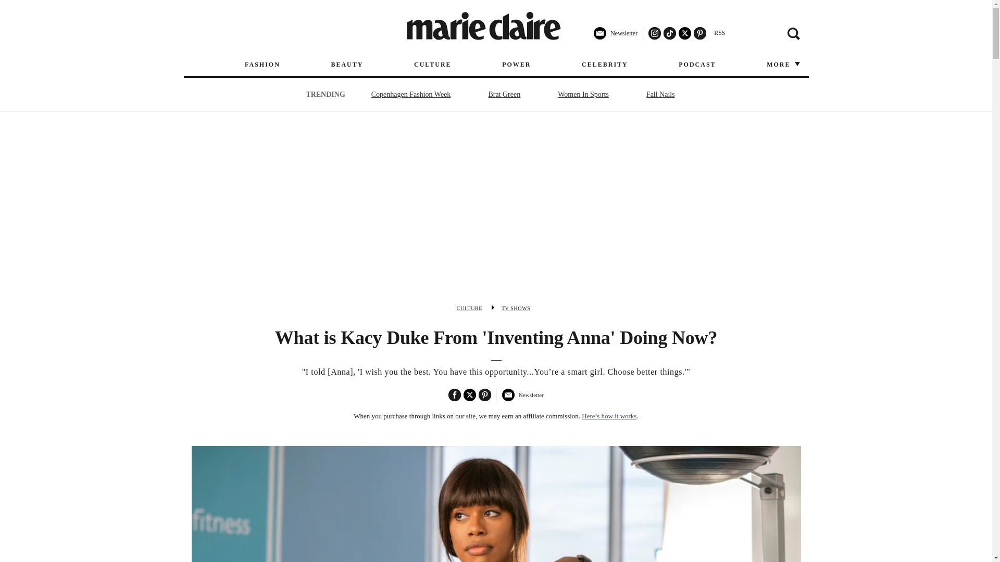  Describe the element at coordinates (660, 94) in the screenshot. I see `Fall Nails` at that location.